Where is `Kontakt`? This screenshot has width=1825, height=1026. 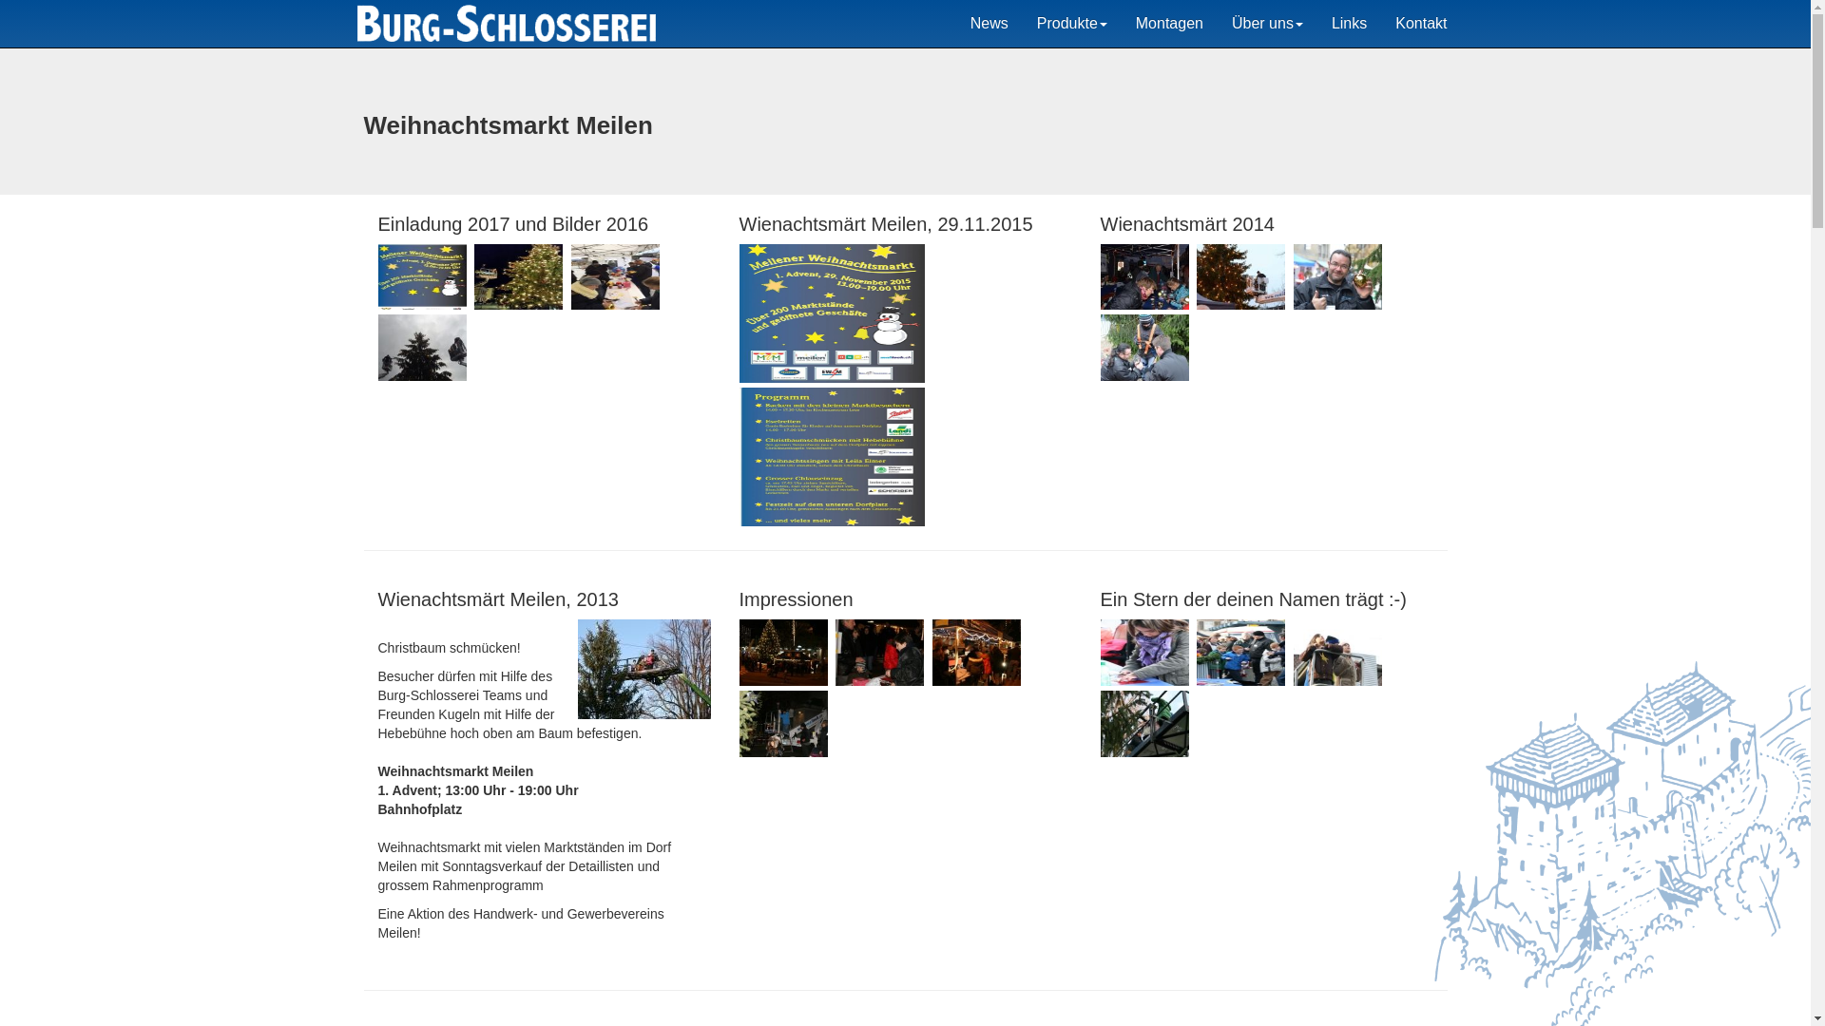
Kontakt is located at coordinates (1421, 24).